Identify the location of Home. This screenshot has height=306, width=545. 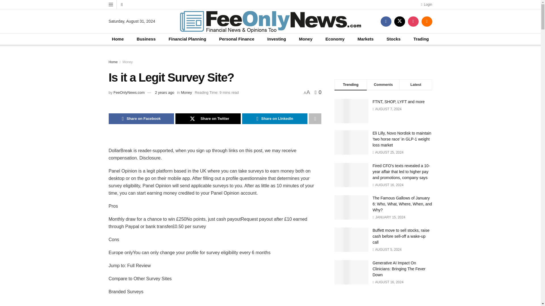
(113, 62).